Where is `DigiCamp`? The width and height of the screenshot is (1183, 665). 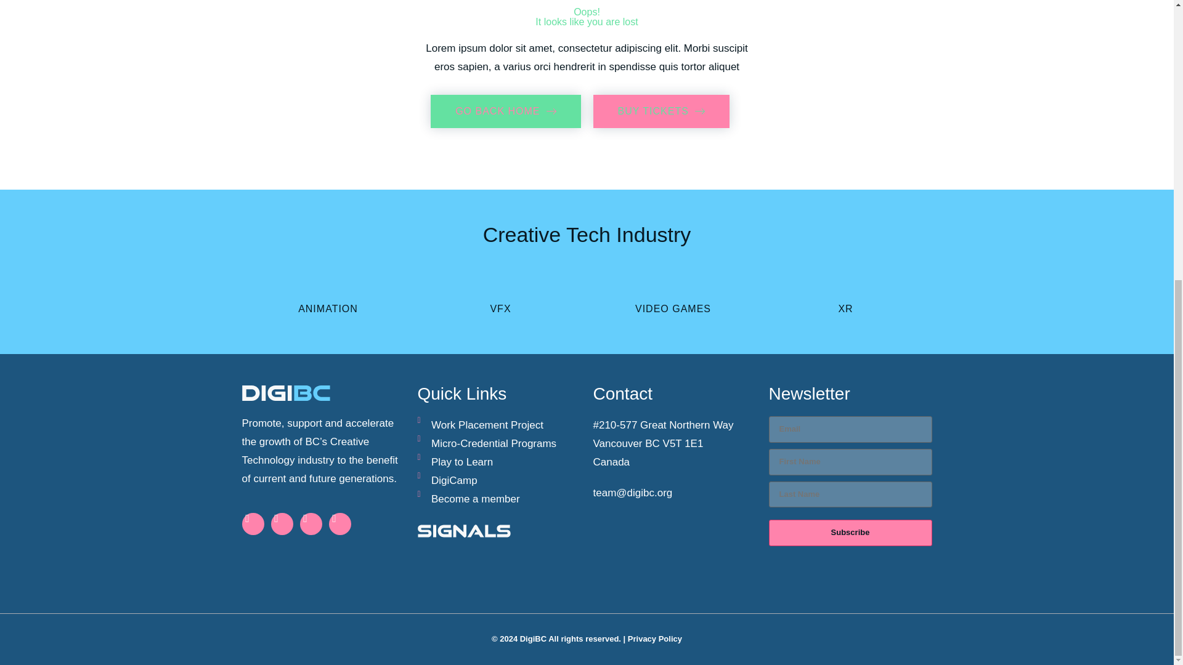 DigiCamp is located at coordinates (661, 111).